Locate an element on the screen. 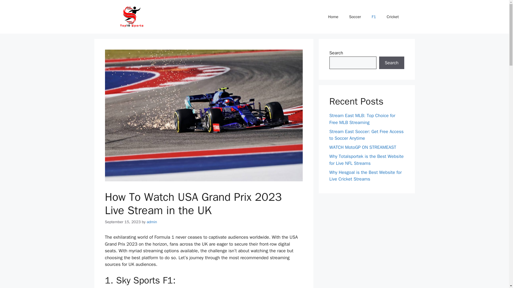 The width and height of the screenshot is (513, 288). Why Hesgoal is the Best Website for Live Cricket Streams is located at coordinates (366, 176).